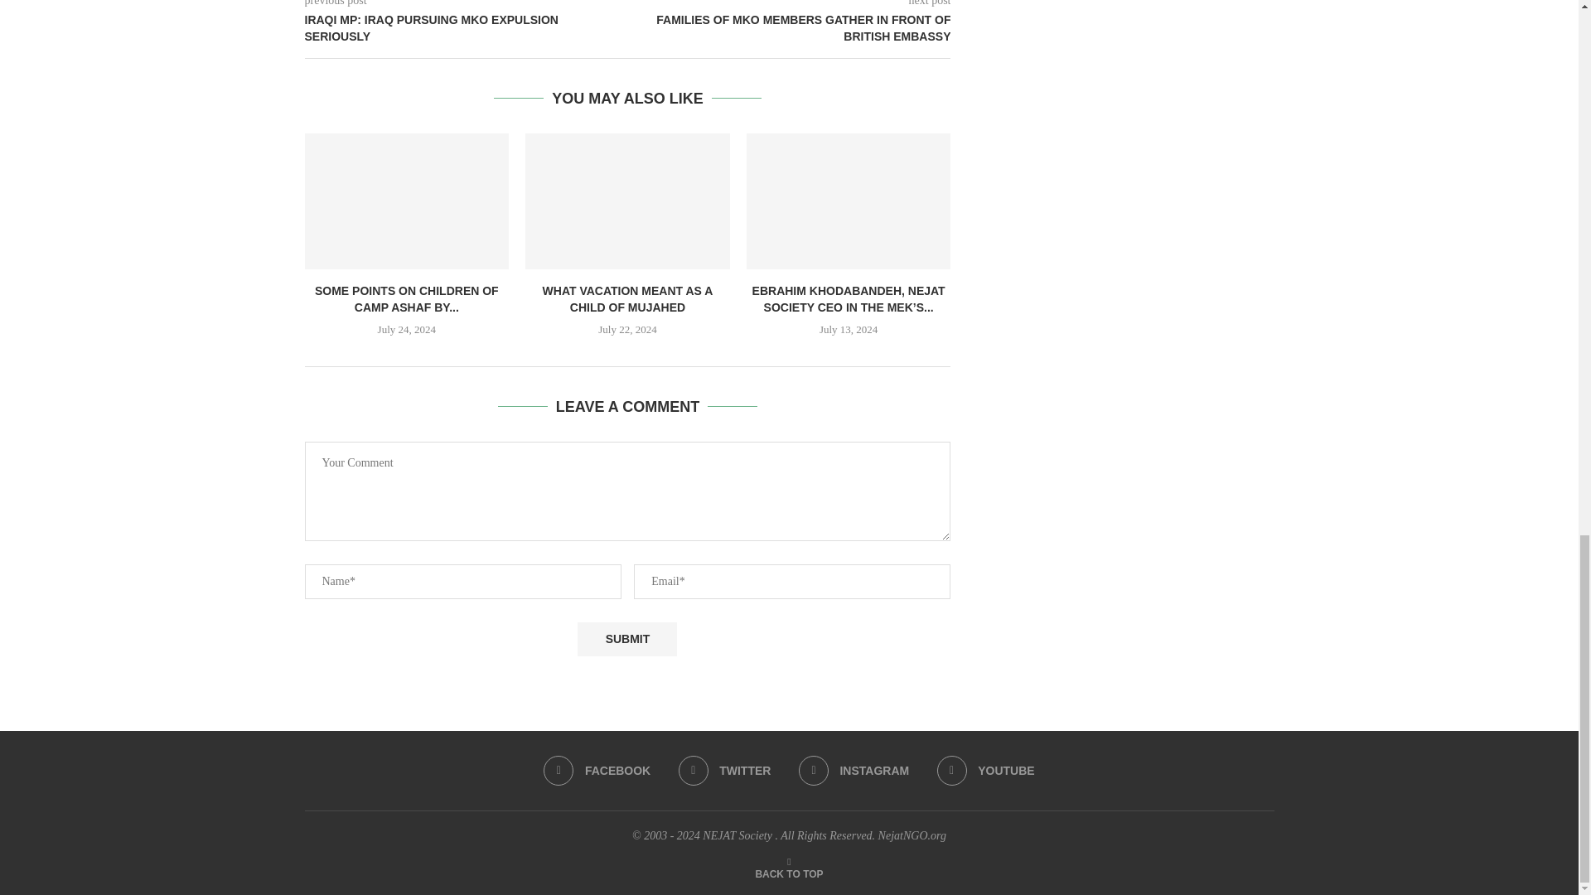 This screenshot has height=895, width=1591. Describe the element at coordinates (626, 638) in the screenshot. I see `Submit` at that location.